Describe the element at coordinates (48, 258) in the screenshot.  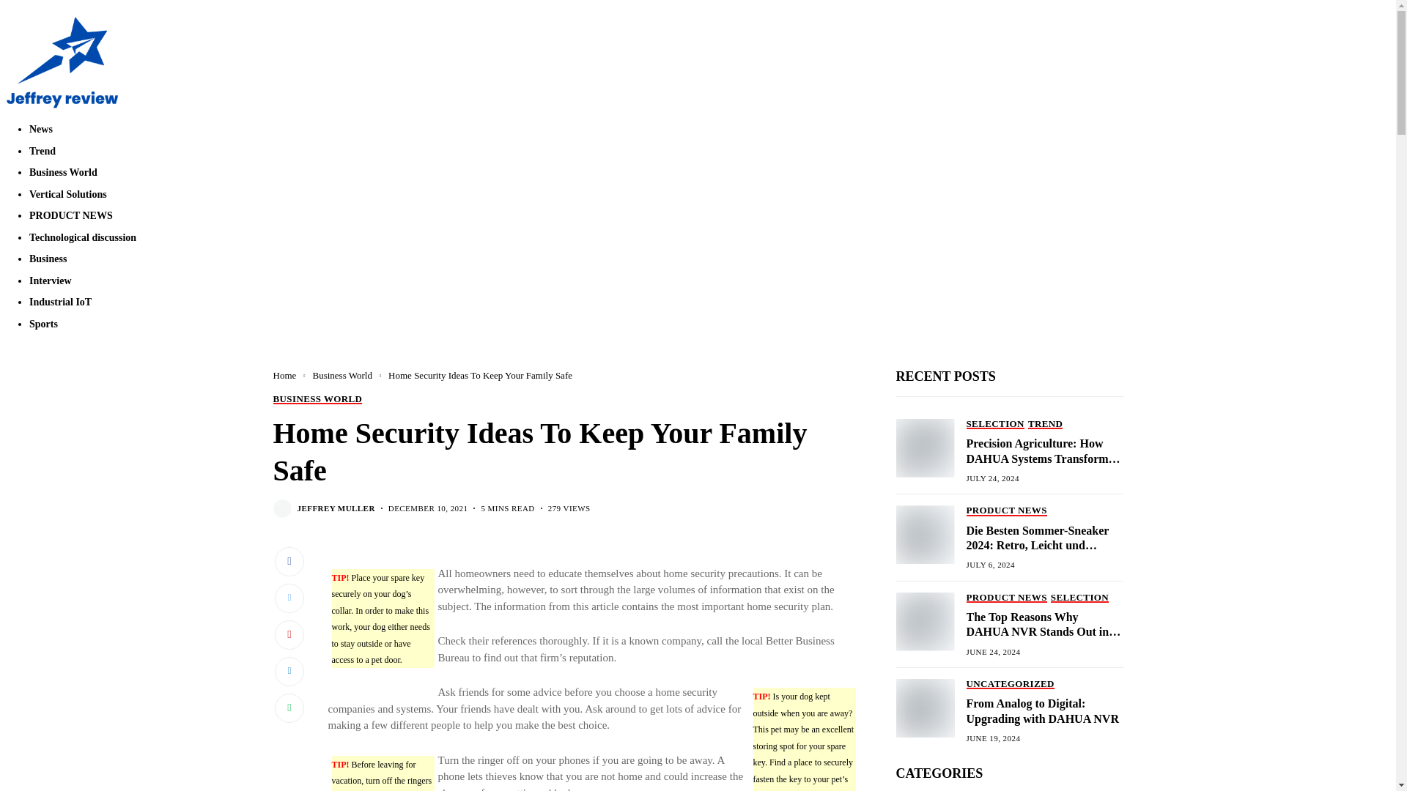
I see `Business` at that location.